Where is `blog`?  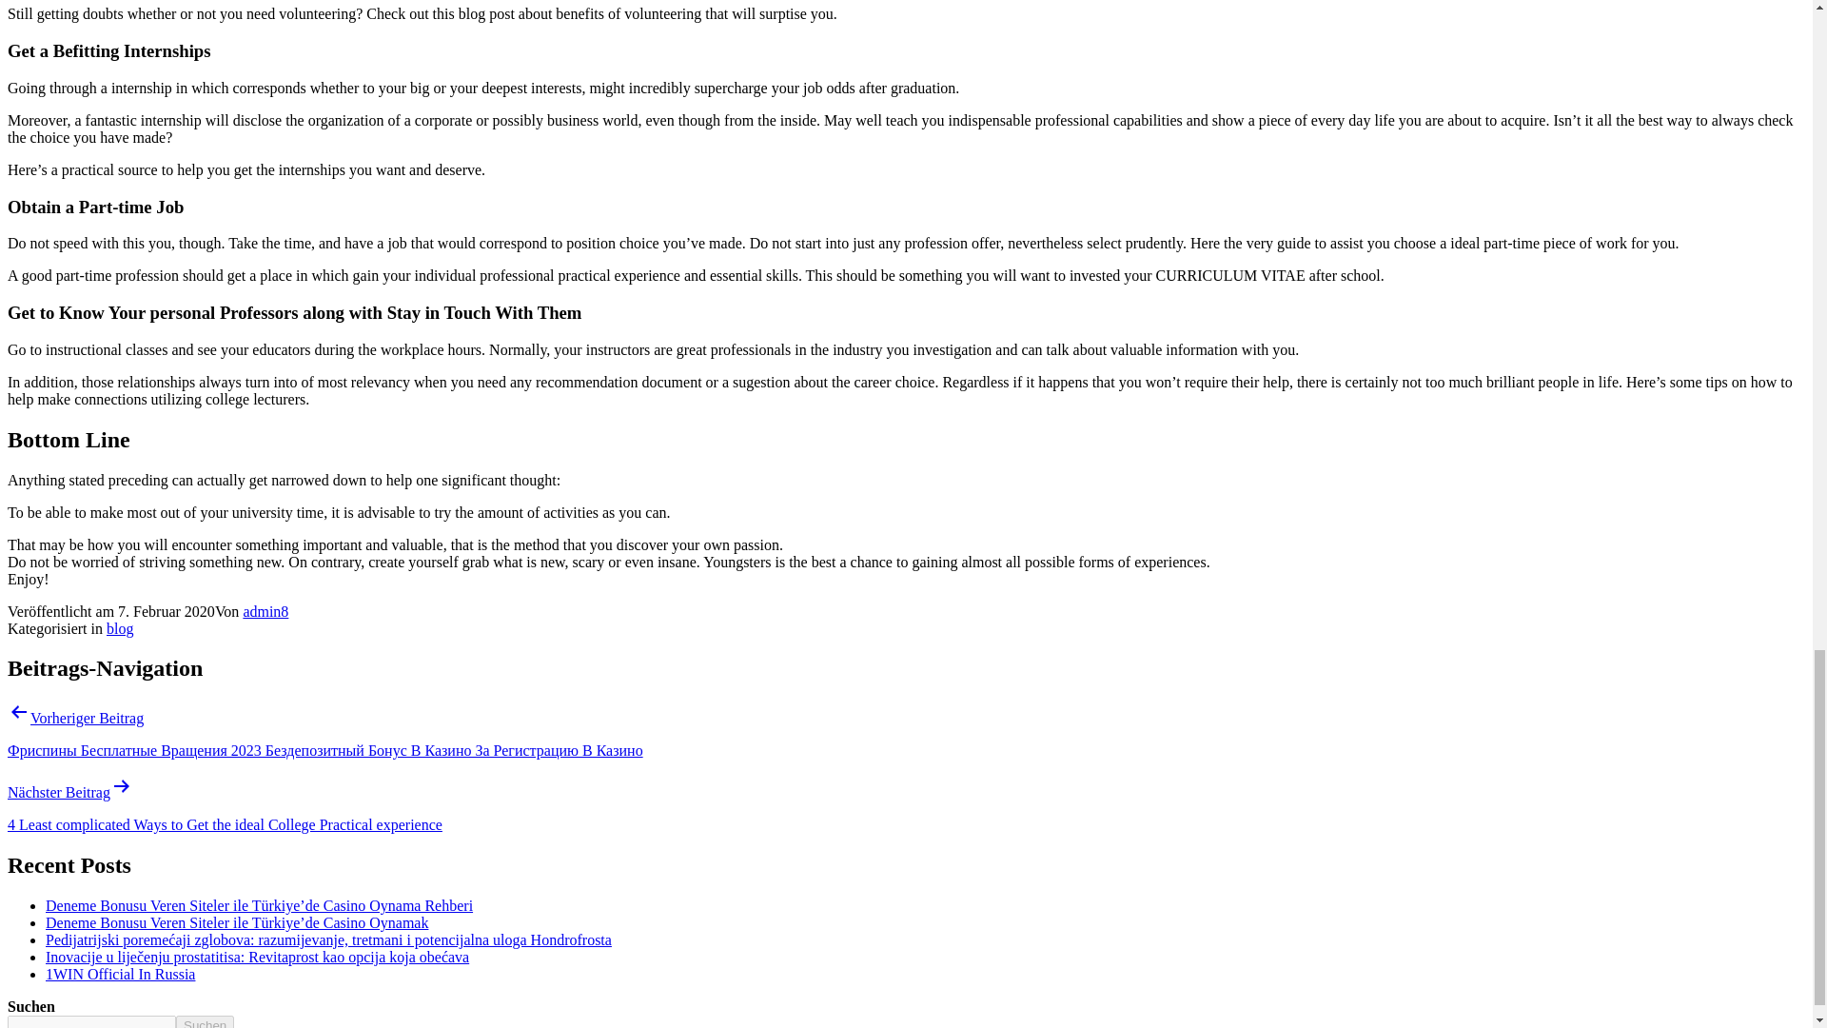 blog is located at coordinates (120, 628).